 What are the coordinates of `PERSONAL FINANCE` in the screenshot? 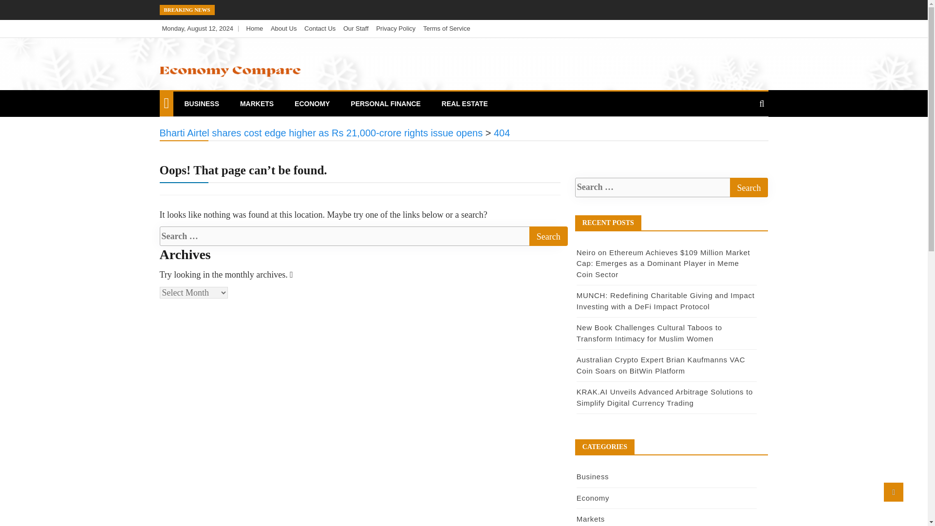 It's located at (386, 103).